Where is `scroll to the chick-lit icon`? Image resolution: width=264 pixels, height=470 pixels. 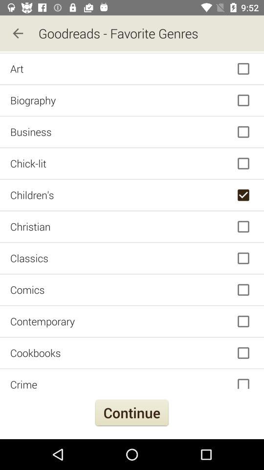 scroll to the chick-lit icon is located at coordinates (132, 164).